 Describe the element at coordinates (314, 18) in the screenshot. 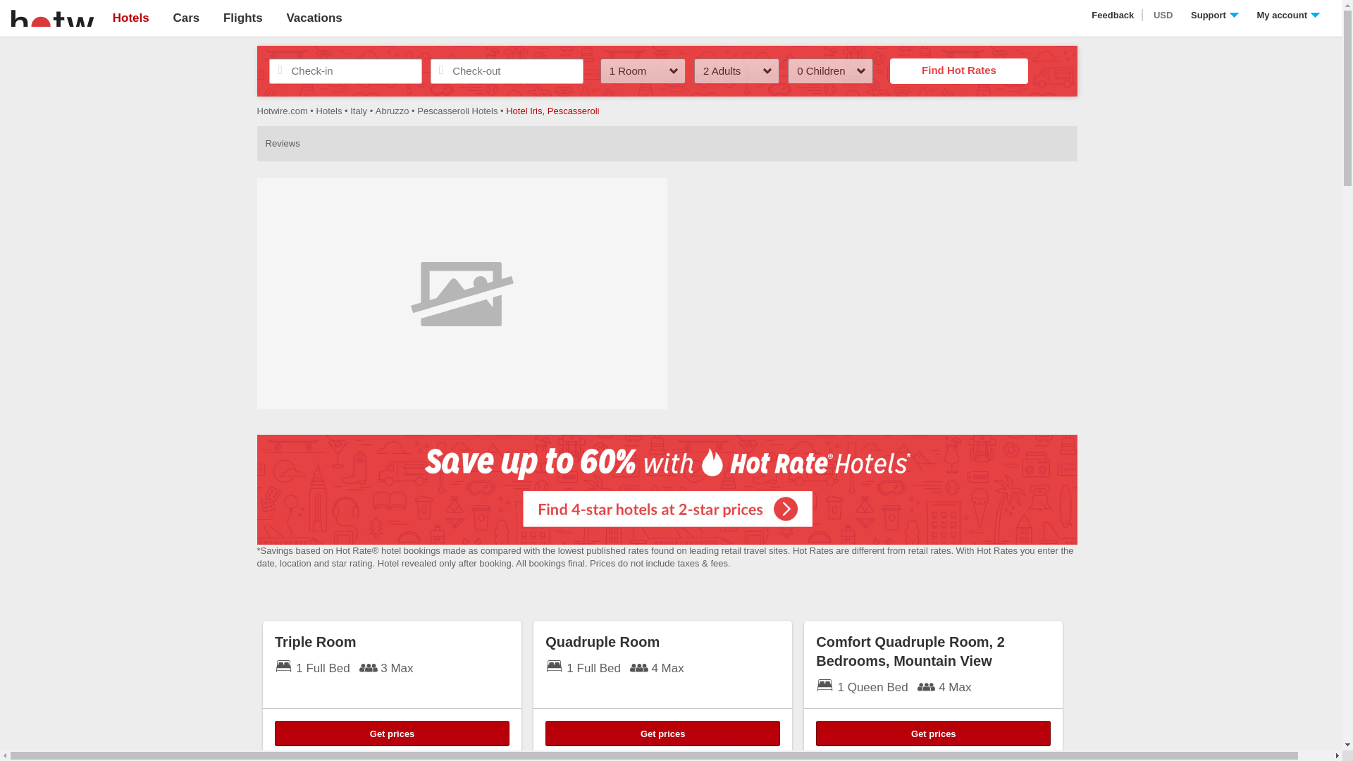

I see `Vacations` at that location.